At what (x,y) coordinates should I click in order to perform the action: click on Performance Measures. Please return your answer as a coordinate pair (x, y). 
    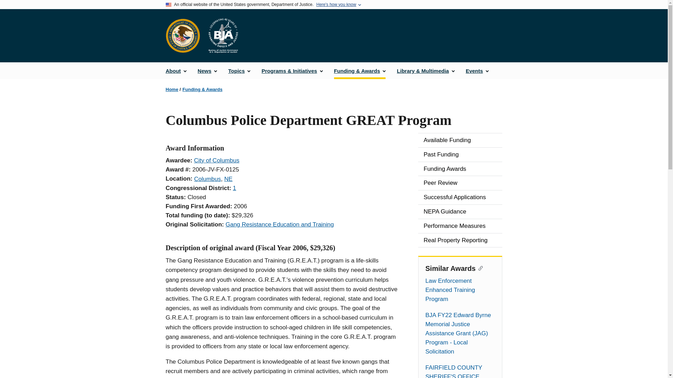
    Looking at the image, I should click on (460, 226).